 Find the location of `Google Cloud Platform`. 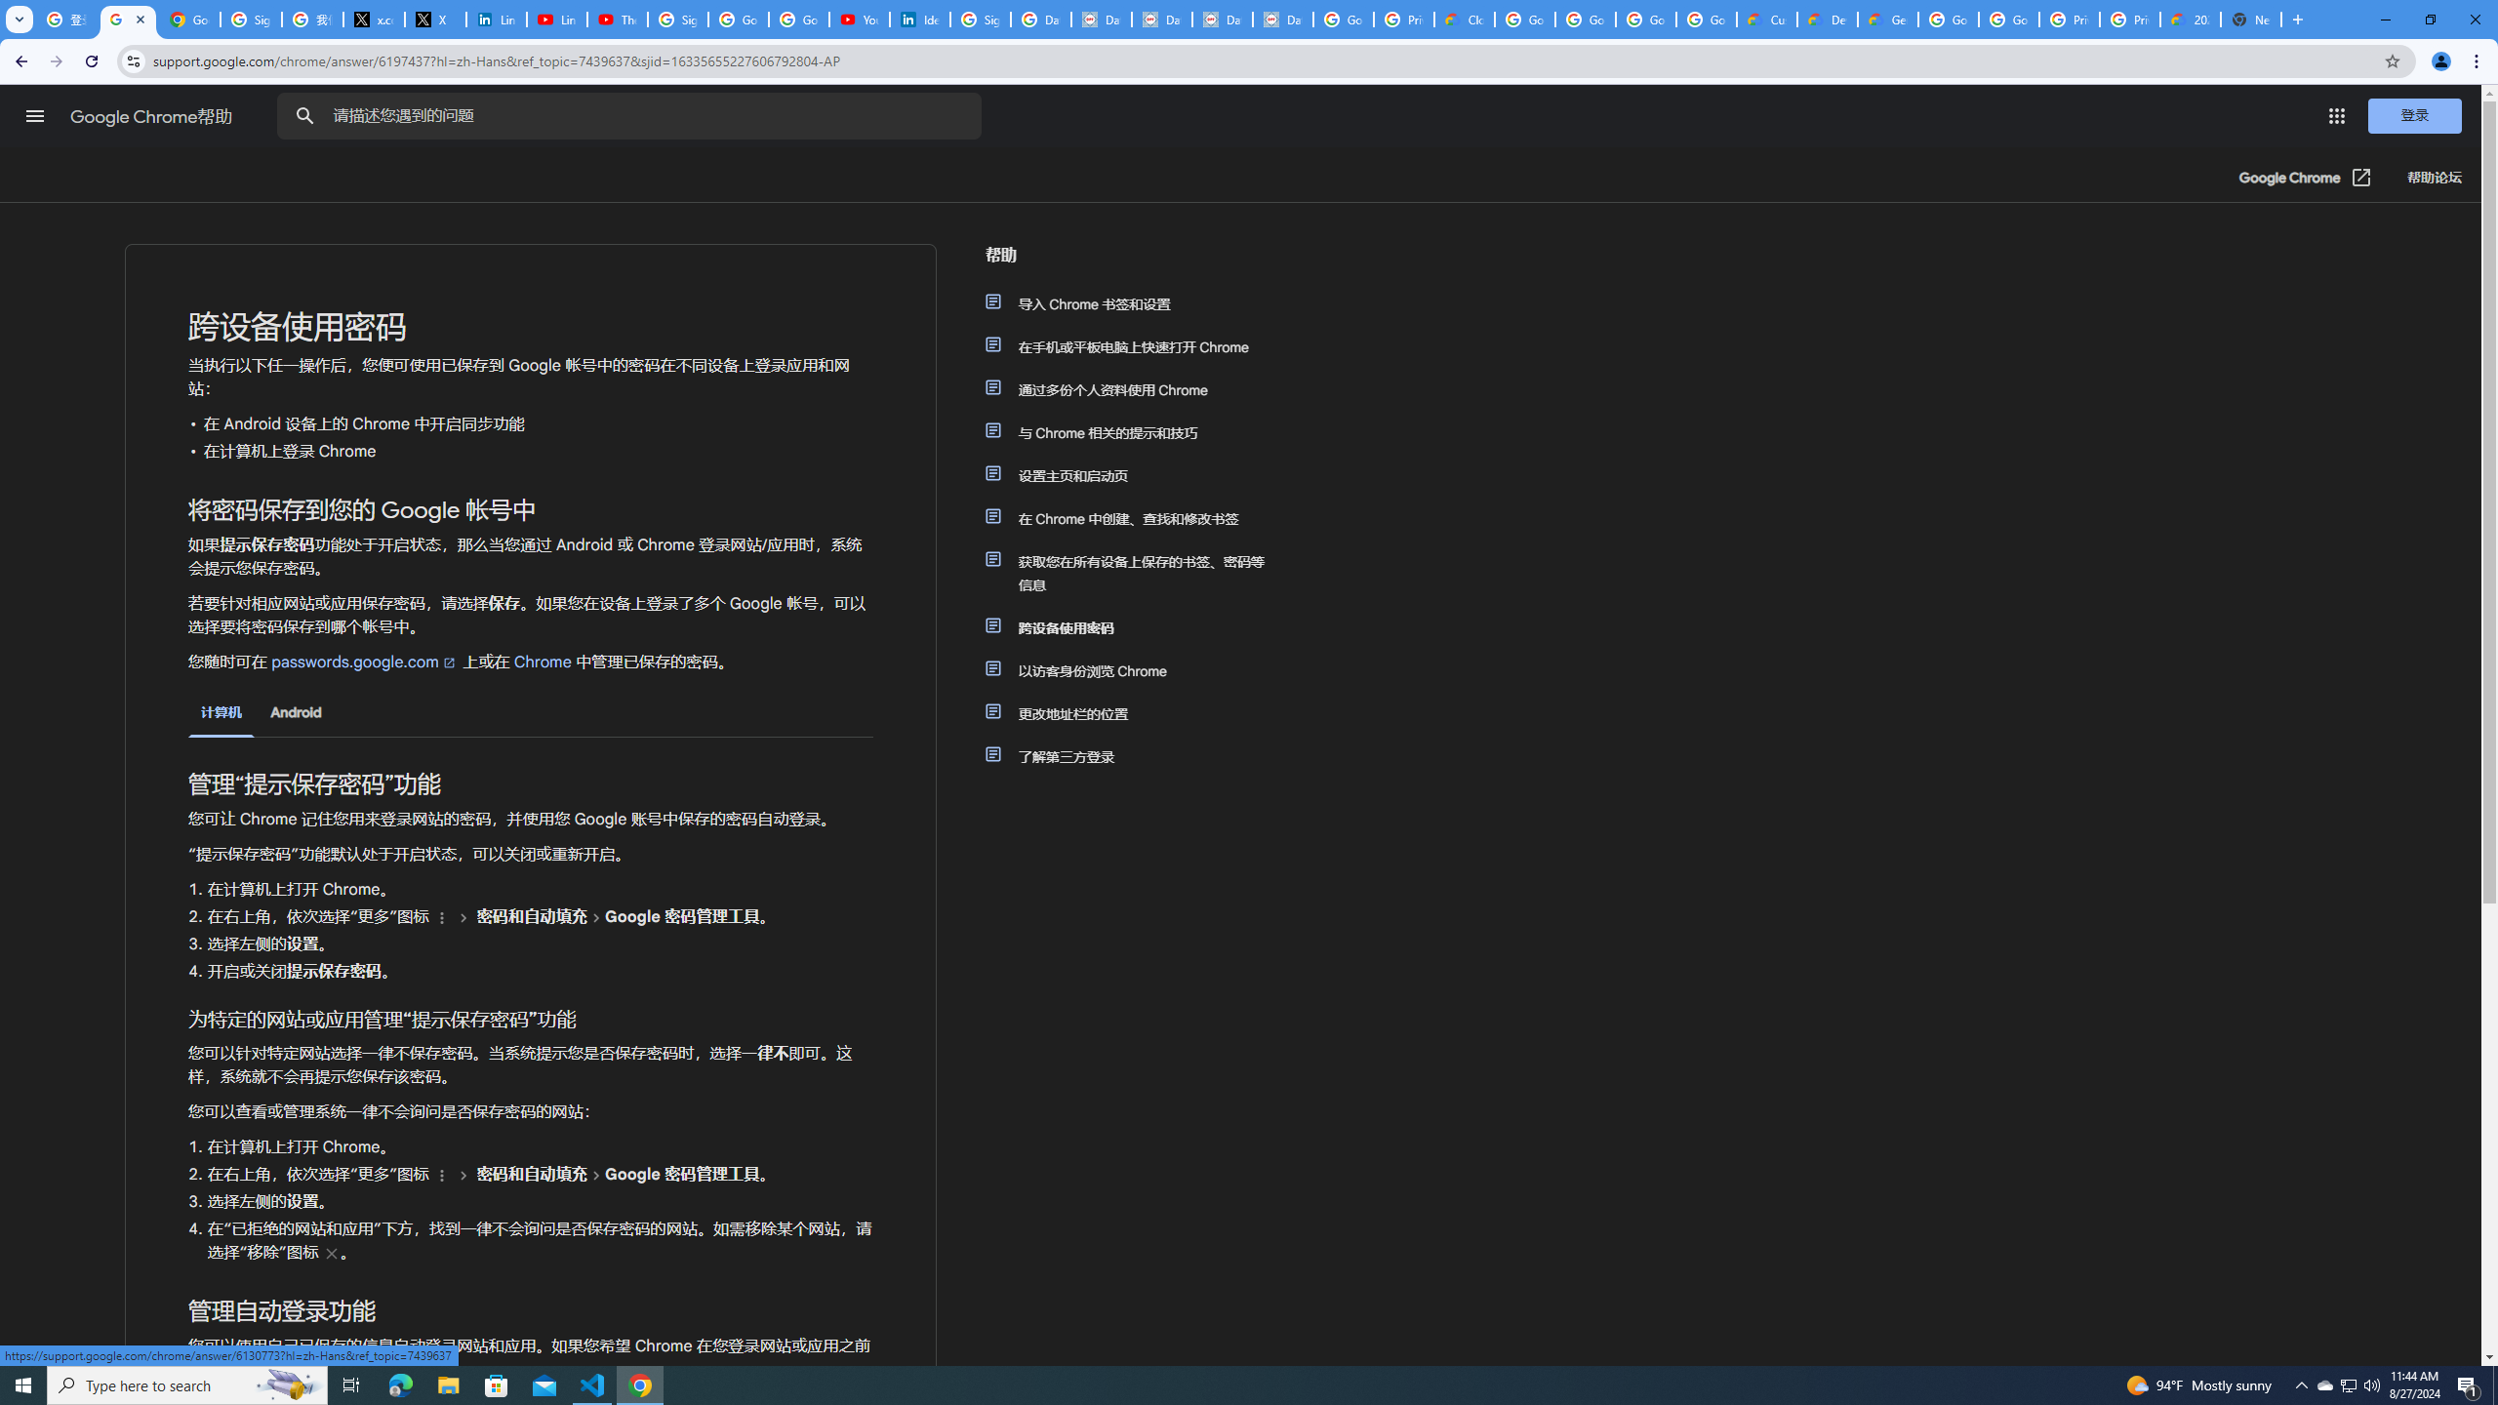

Google Cloud Platform is located at coordinates (2009, 20).